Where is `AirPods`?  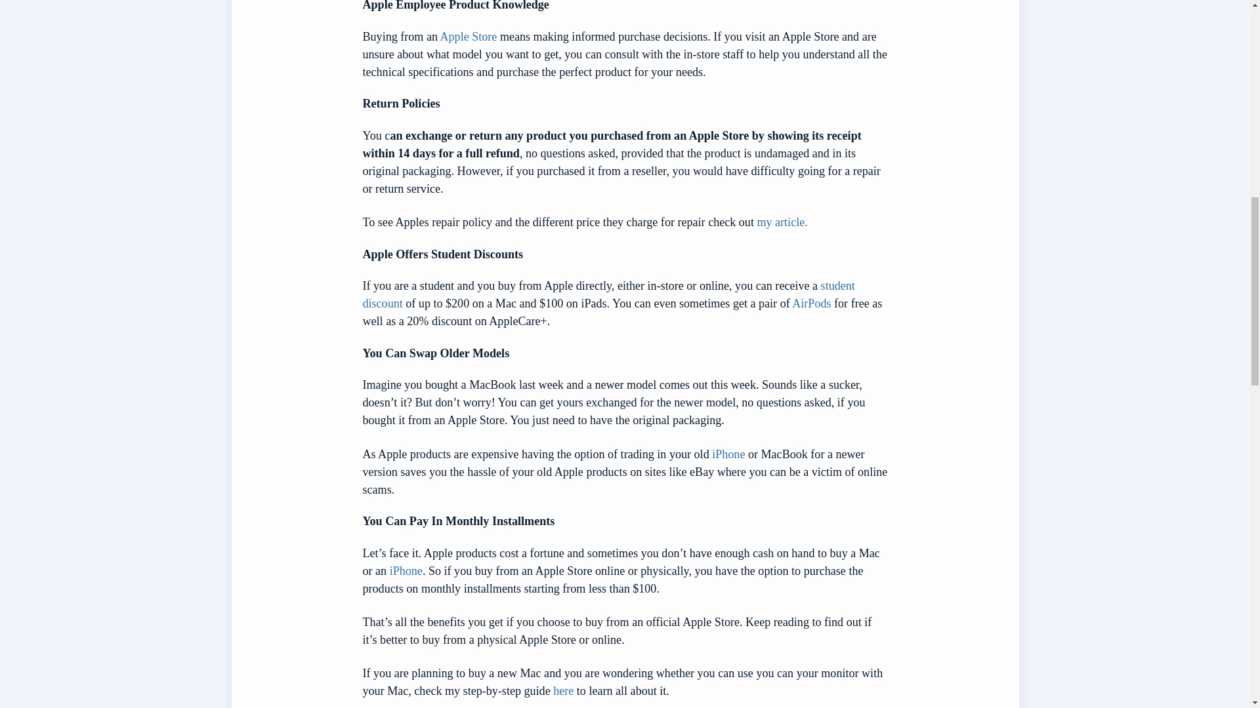 AirPods is located at coordinates (811, 303).